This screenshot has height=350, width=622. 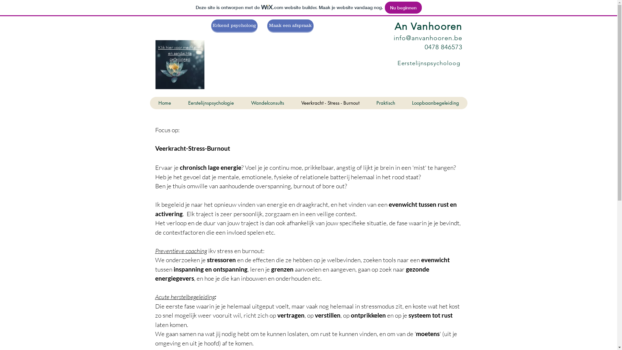 I want to click on Praktisch, so click(x=386, y=103).